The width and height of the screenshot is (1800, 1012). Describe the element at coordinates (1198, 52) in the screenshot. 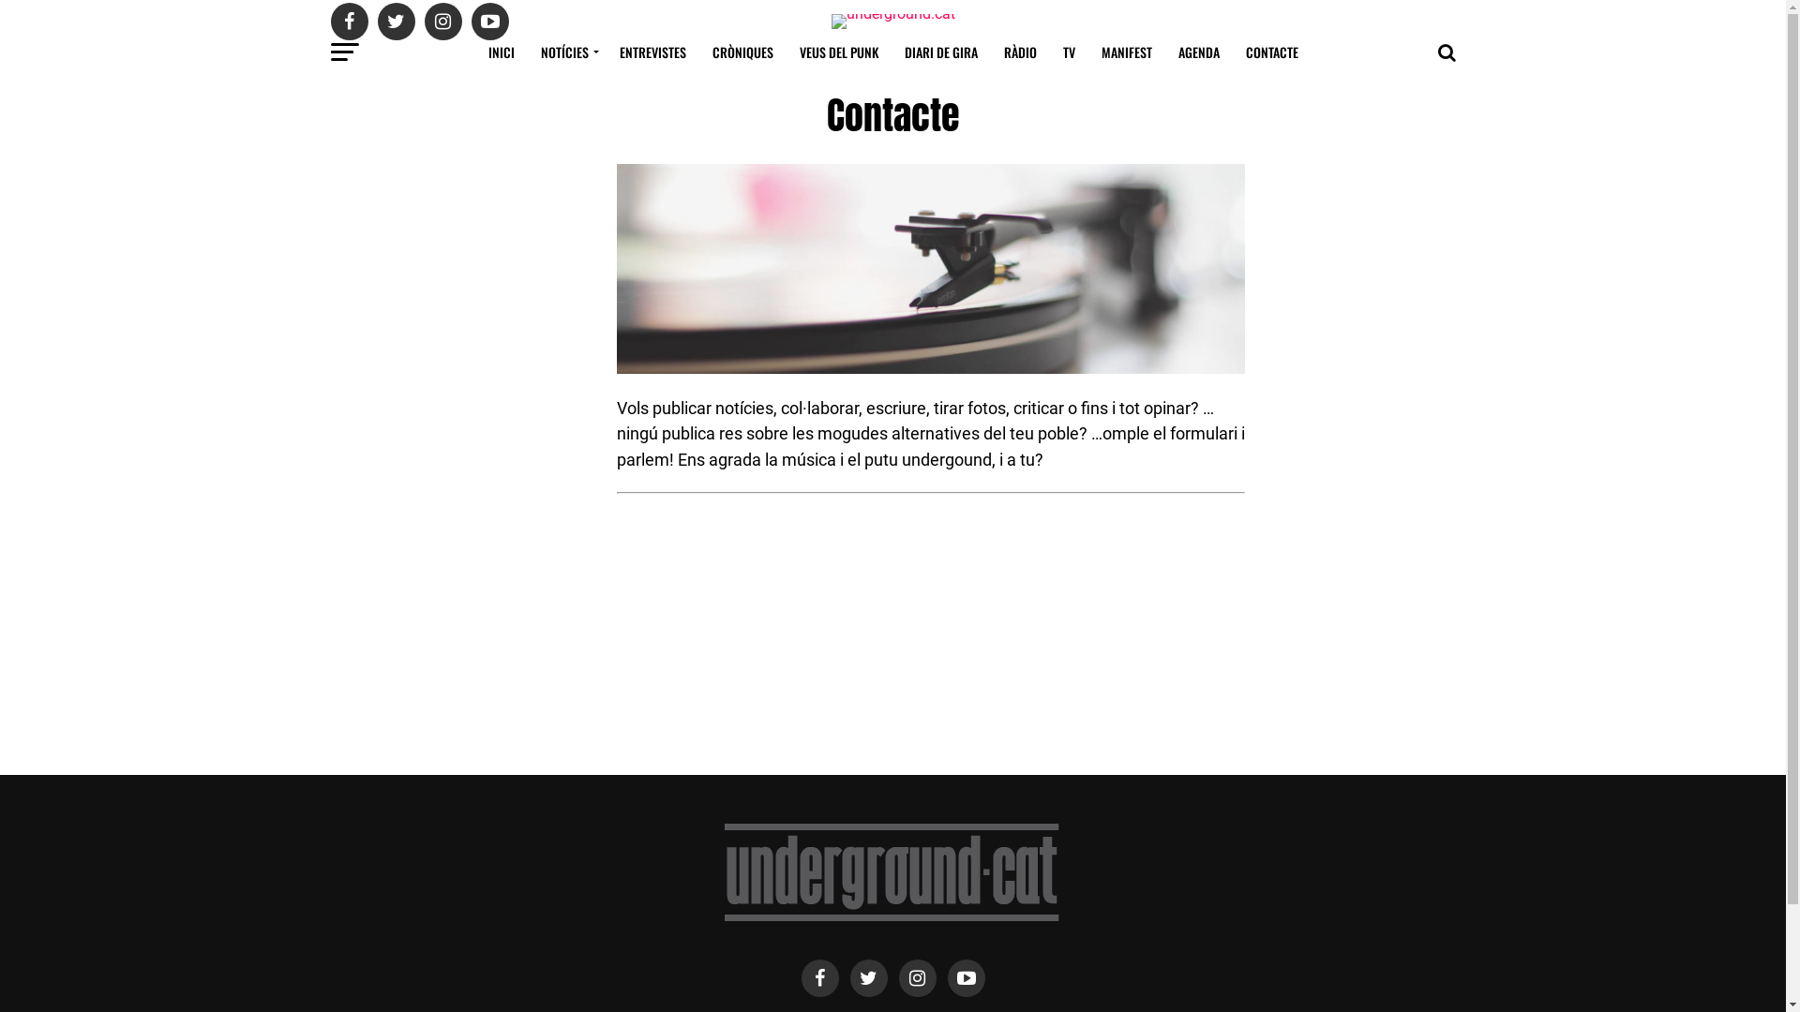

I see `AGENDA` at that location.